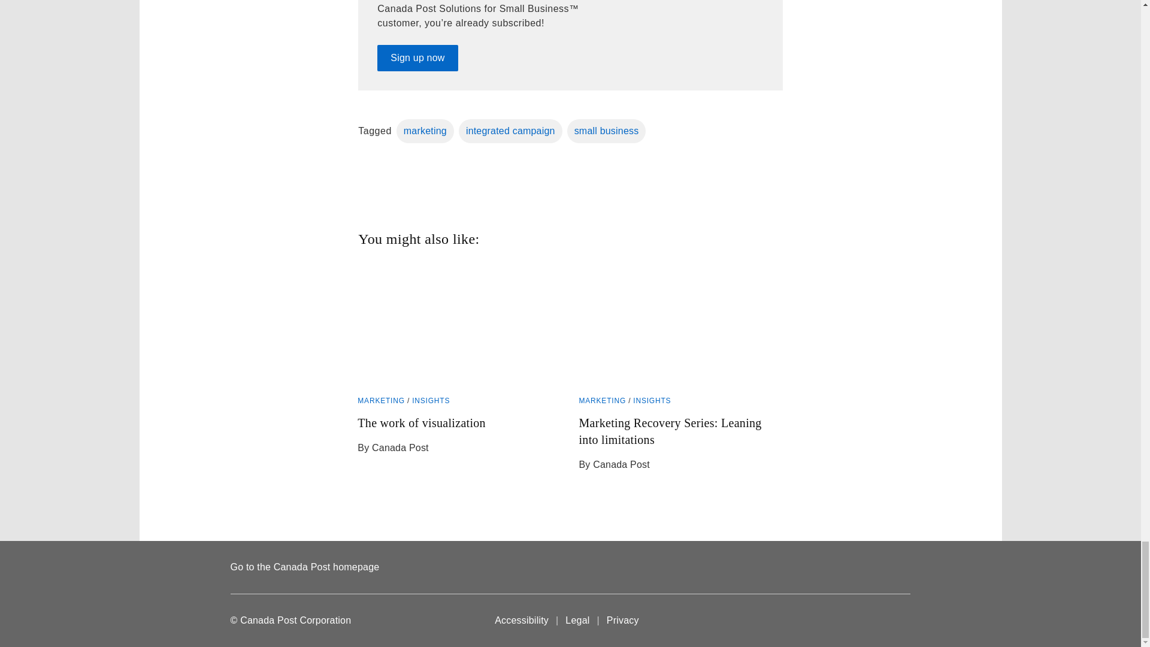 The width and height of the screenshot is (1150, 647). Describe the element at coordinates (886, 621) in the screenshot. I see `Canada` at that location.